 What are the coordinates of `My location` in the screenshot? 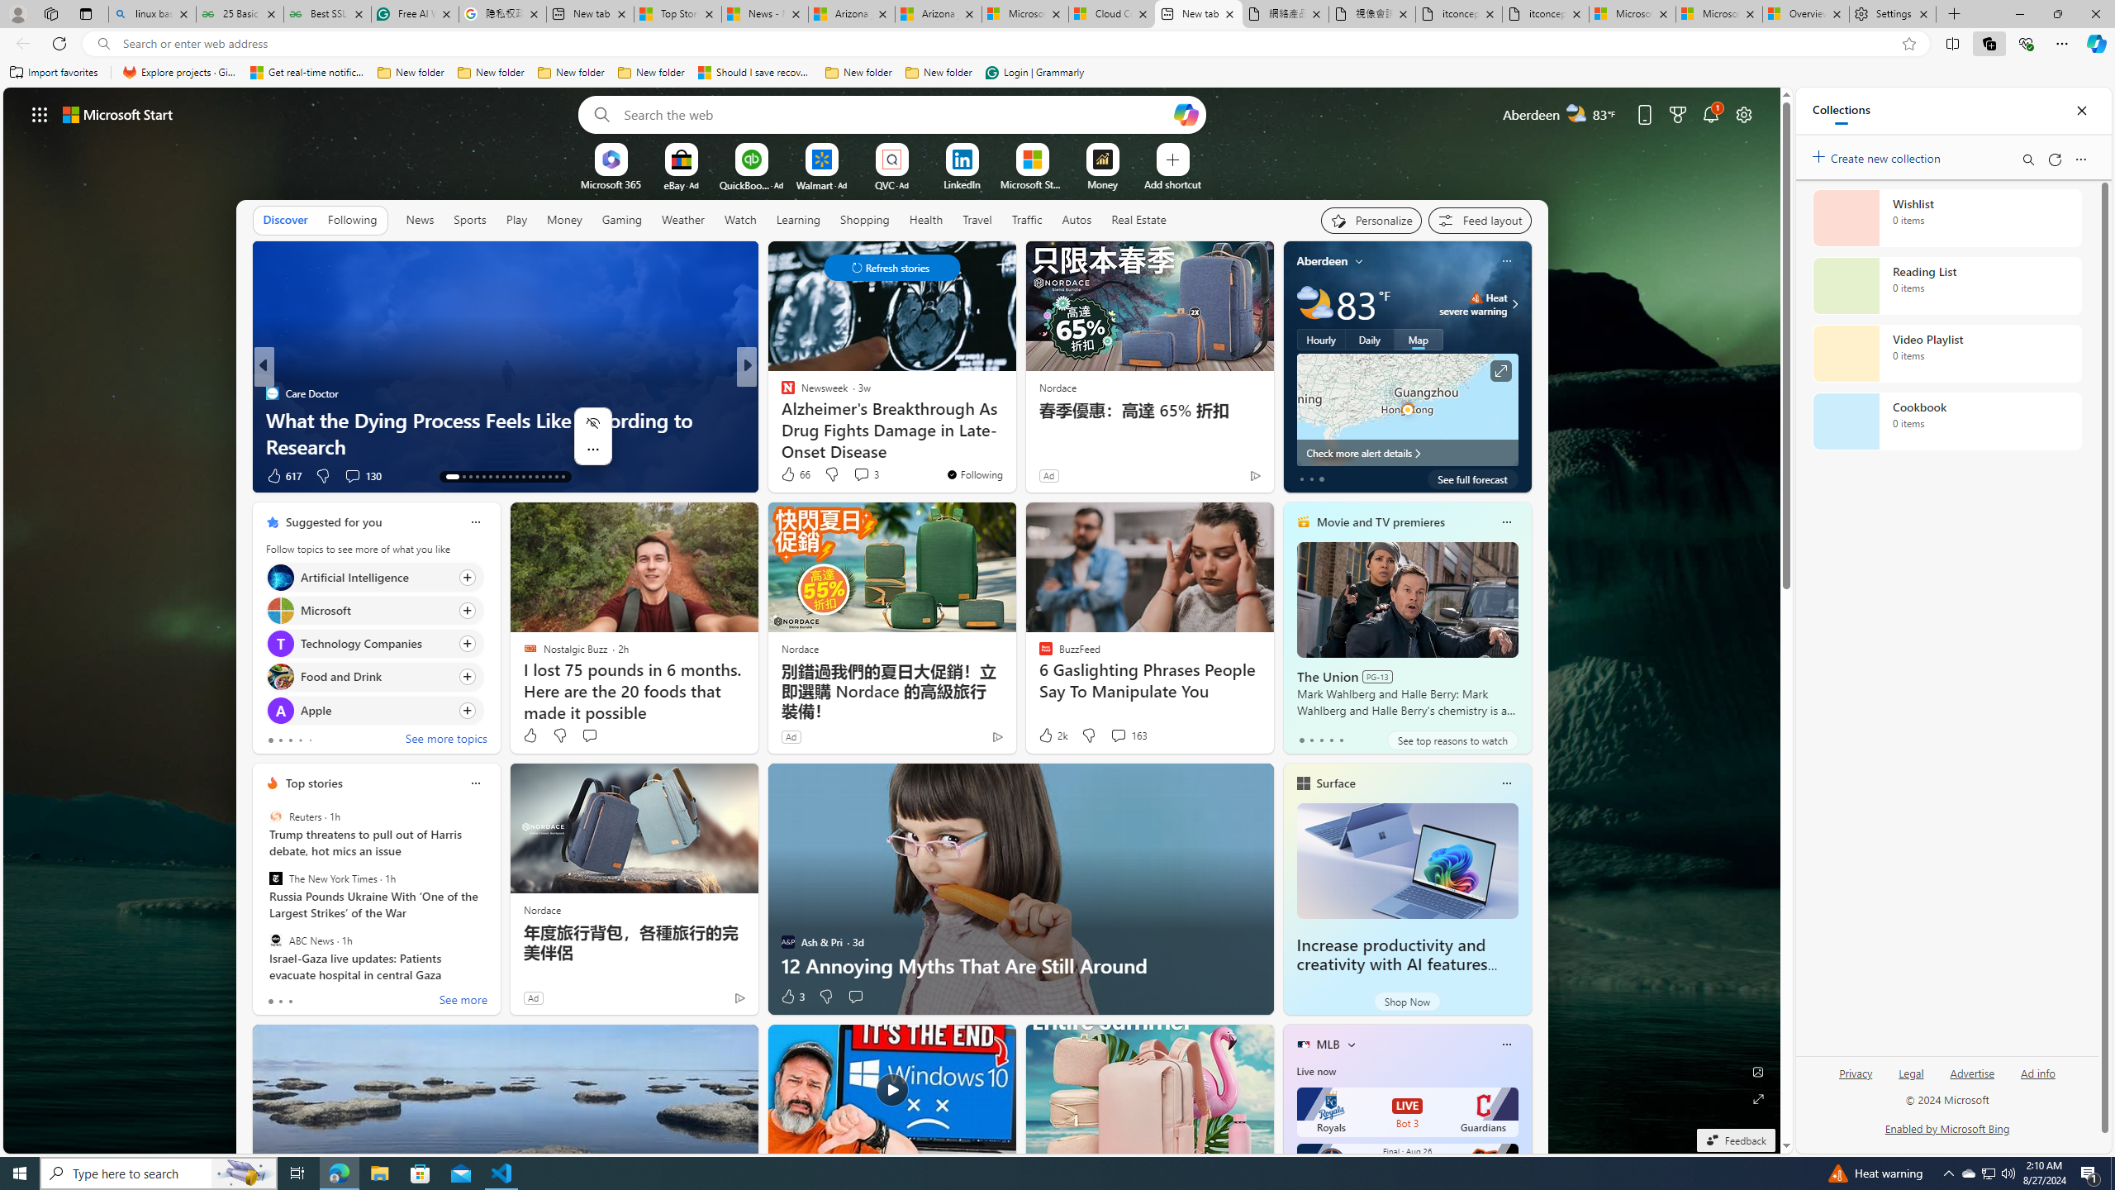 It's located at (1360, 261).